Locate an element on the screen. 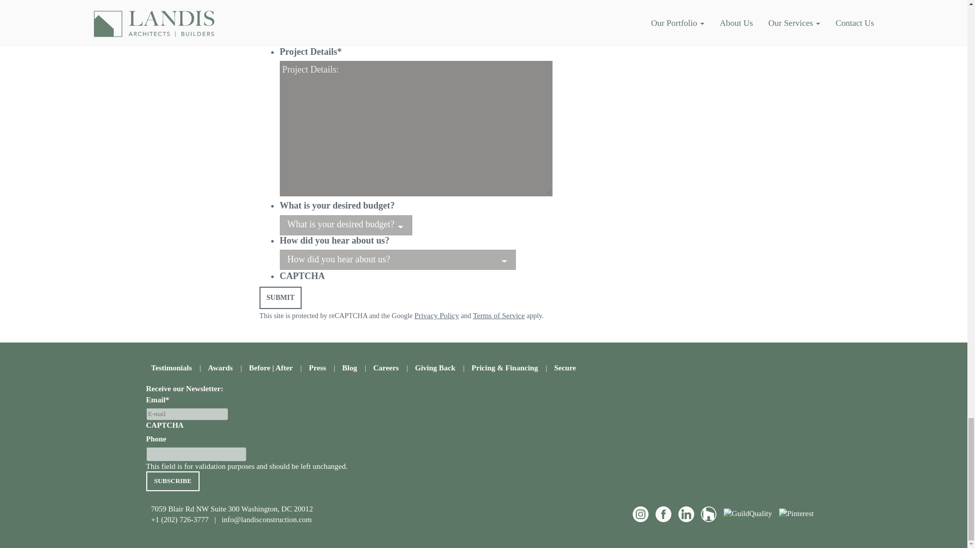 The image size is (975, 548). Careers is located at coordinates (386, 368).